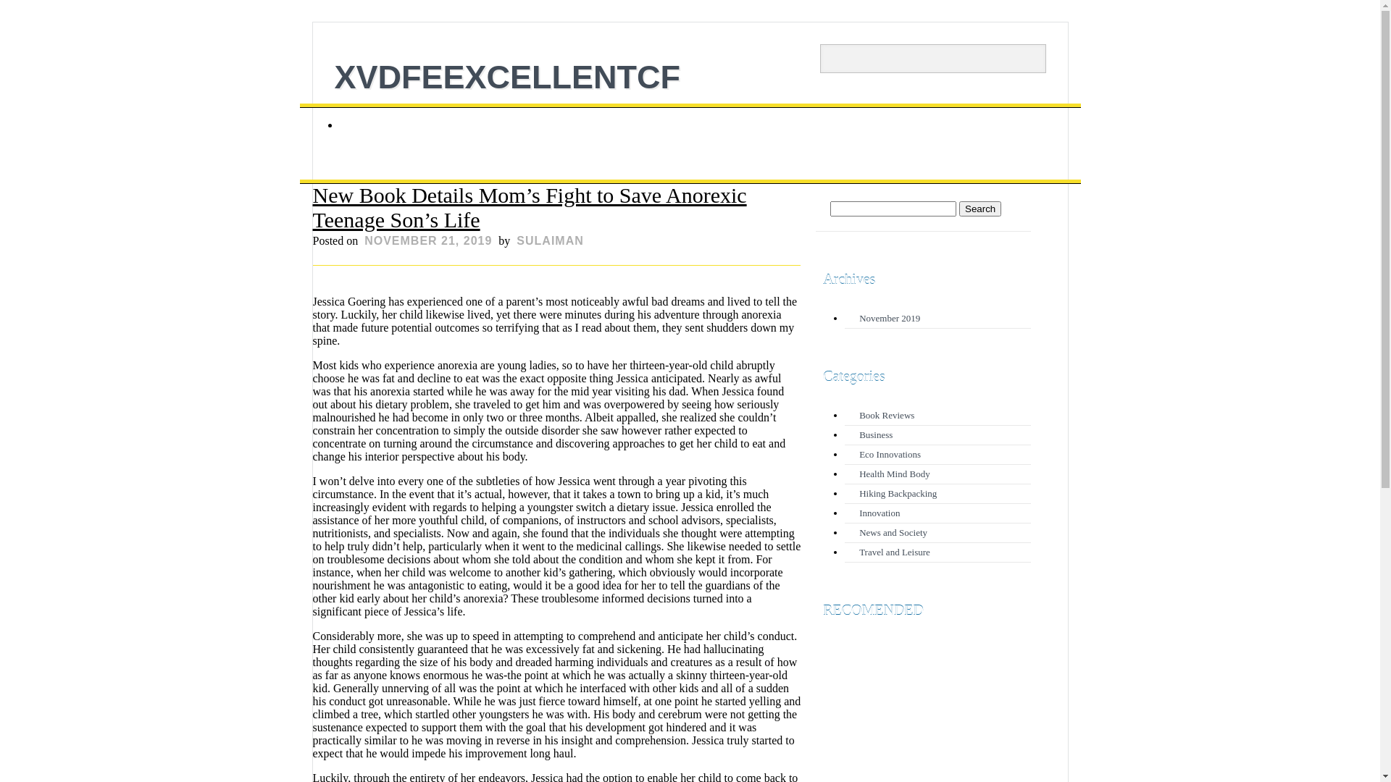 The height and width of the screenshot is (782, 1391). What do you see at coordinates (367, 126) in the screenshot?
I see `HOME` at bounding box center [367, 126].